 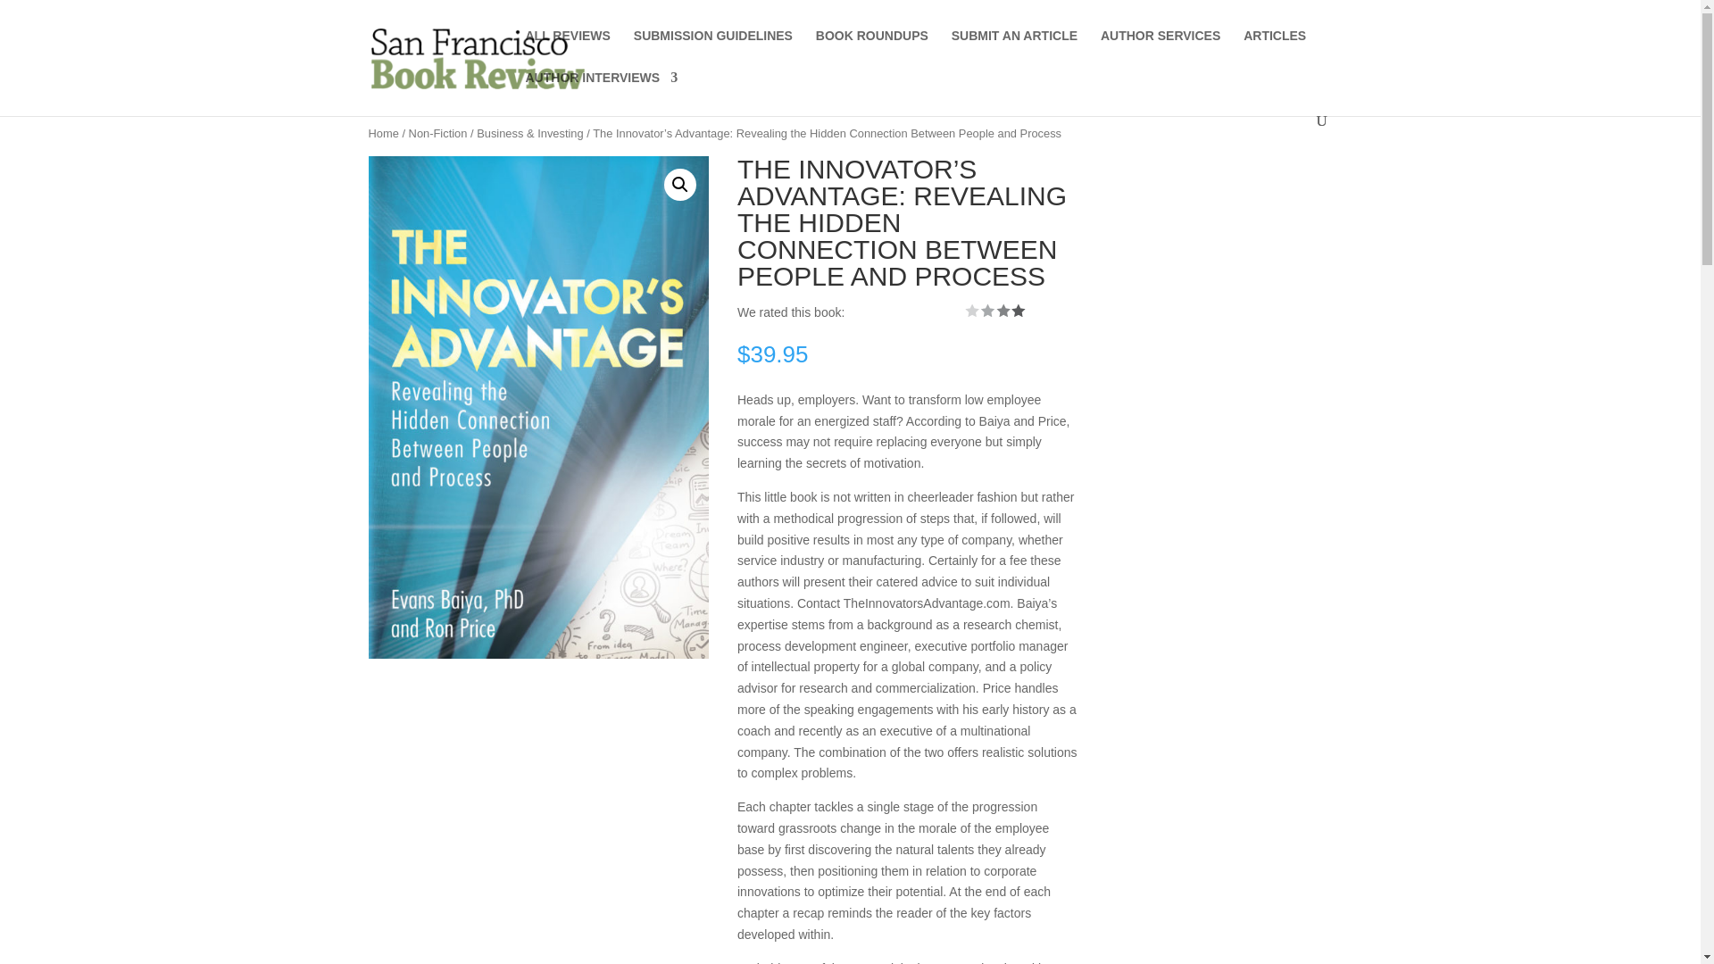 I want to click on SUBMISSION GUIDELINES, so click(x=712, y=50).